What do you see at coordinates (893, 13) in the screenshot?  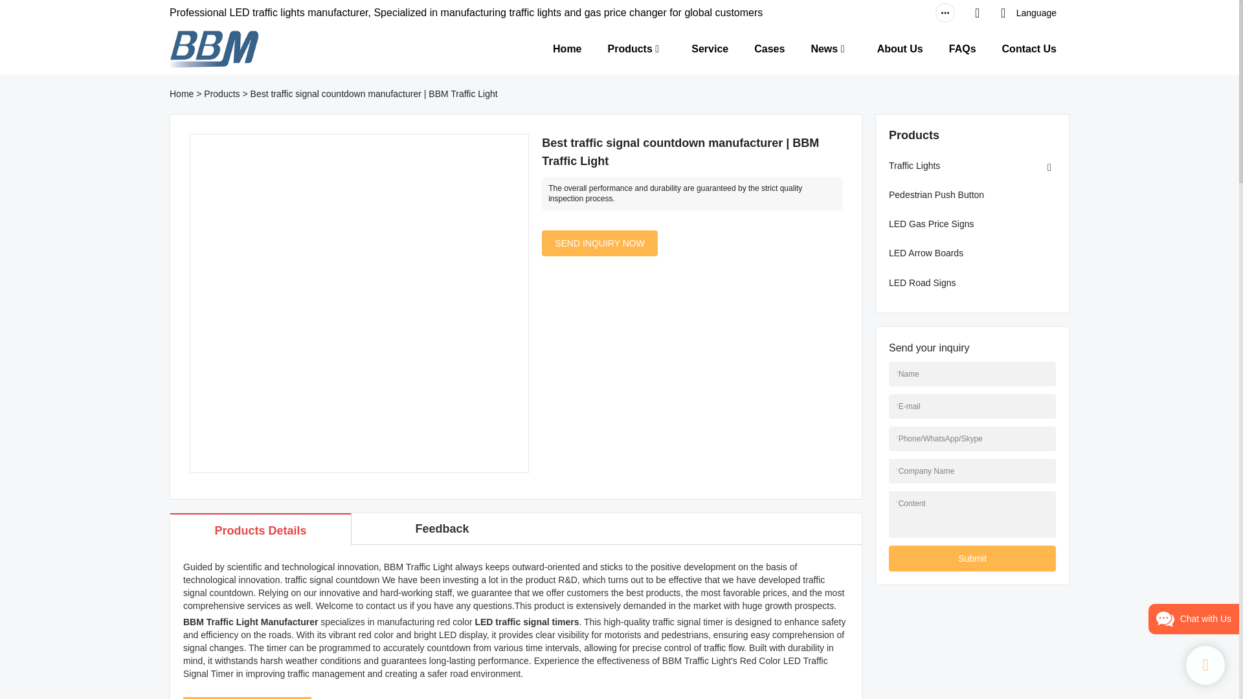 I see `facebook` at bounding box center [893, 13].